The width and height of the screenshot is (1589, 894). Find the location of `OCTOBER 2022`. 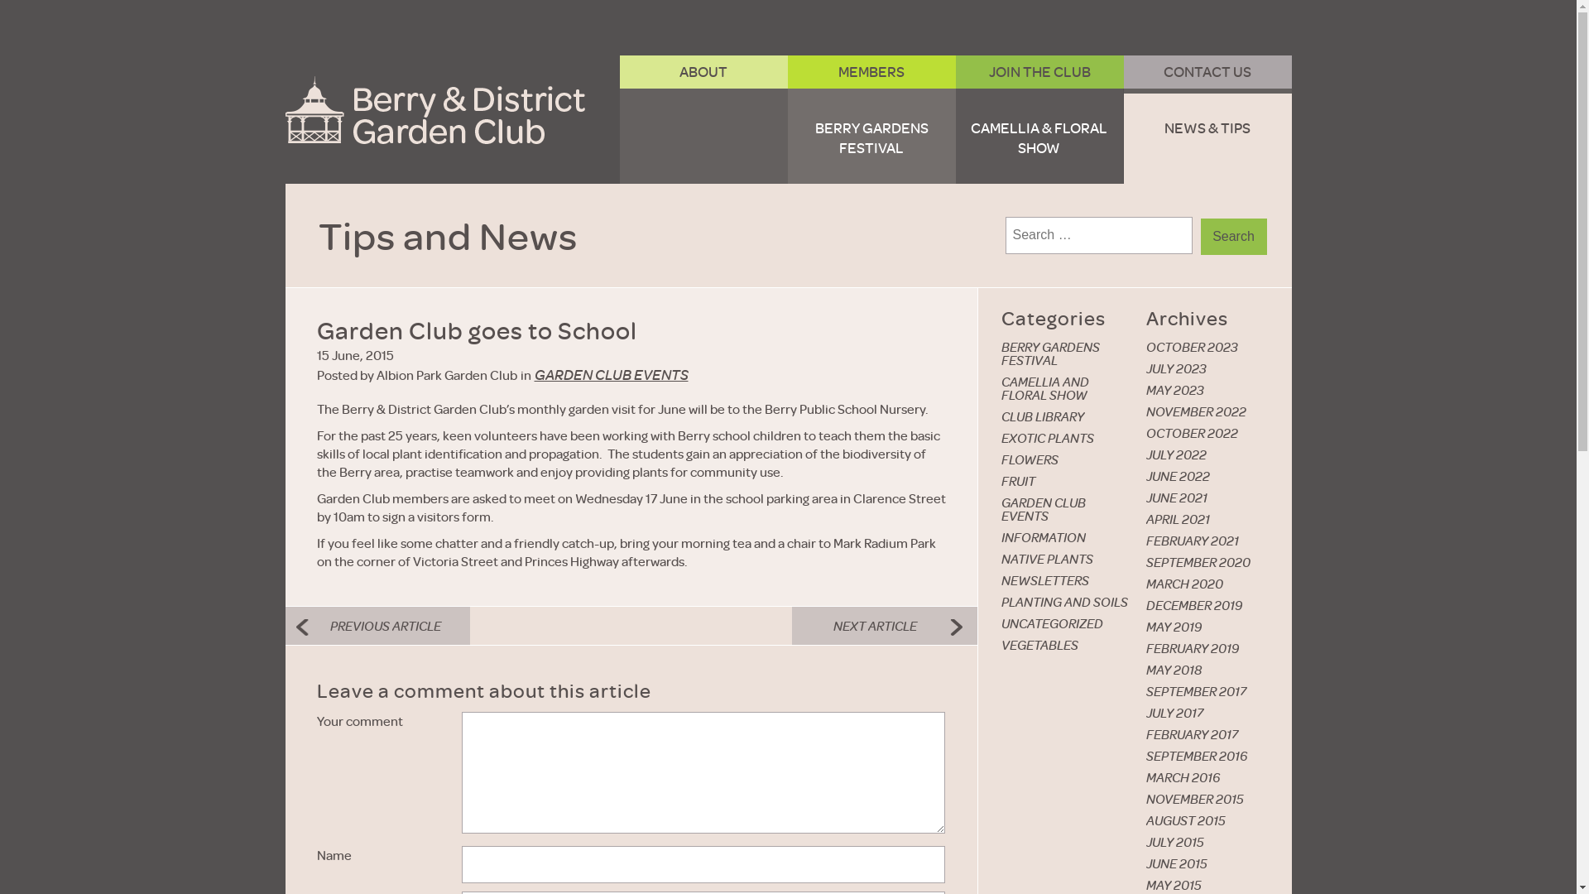

OCTOBER 2022 is located at coordinates (1192, 433).